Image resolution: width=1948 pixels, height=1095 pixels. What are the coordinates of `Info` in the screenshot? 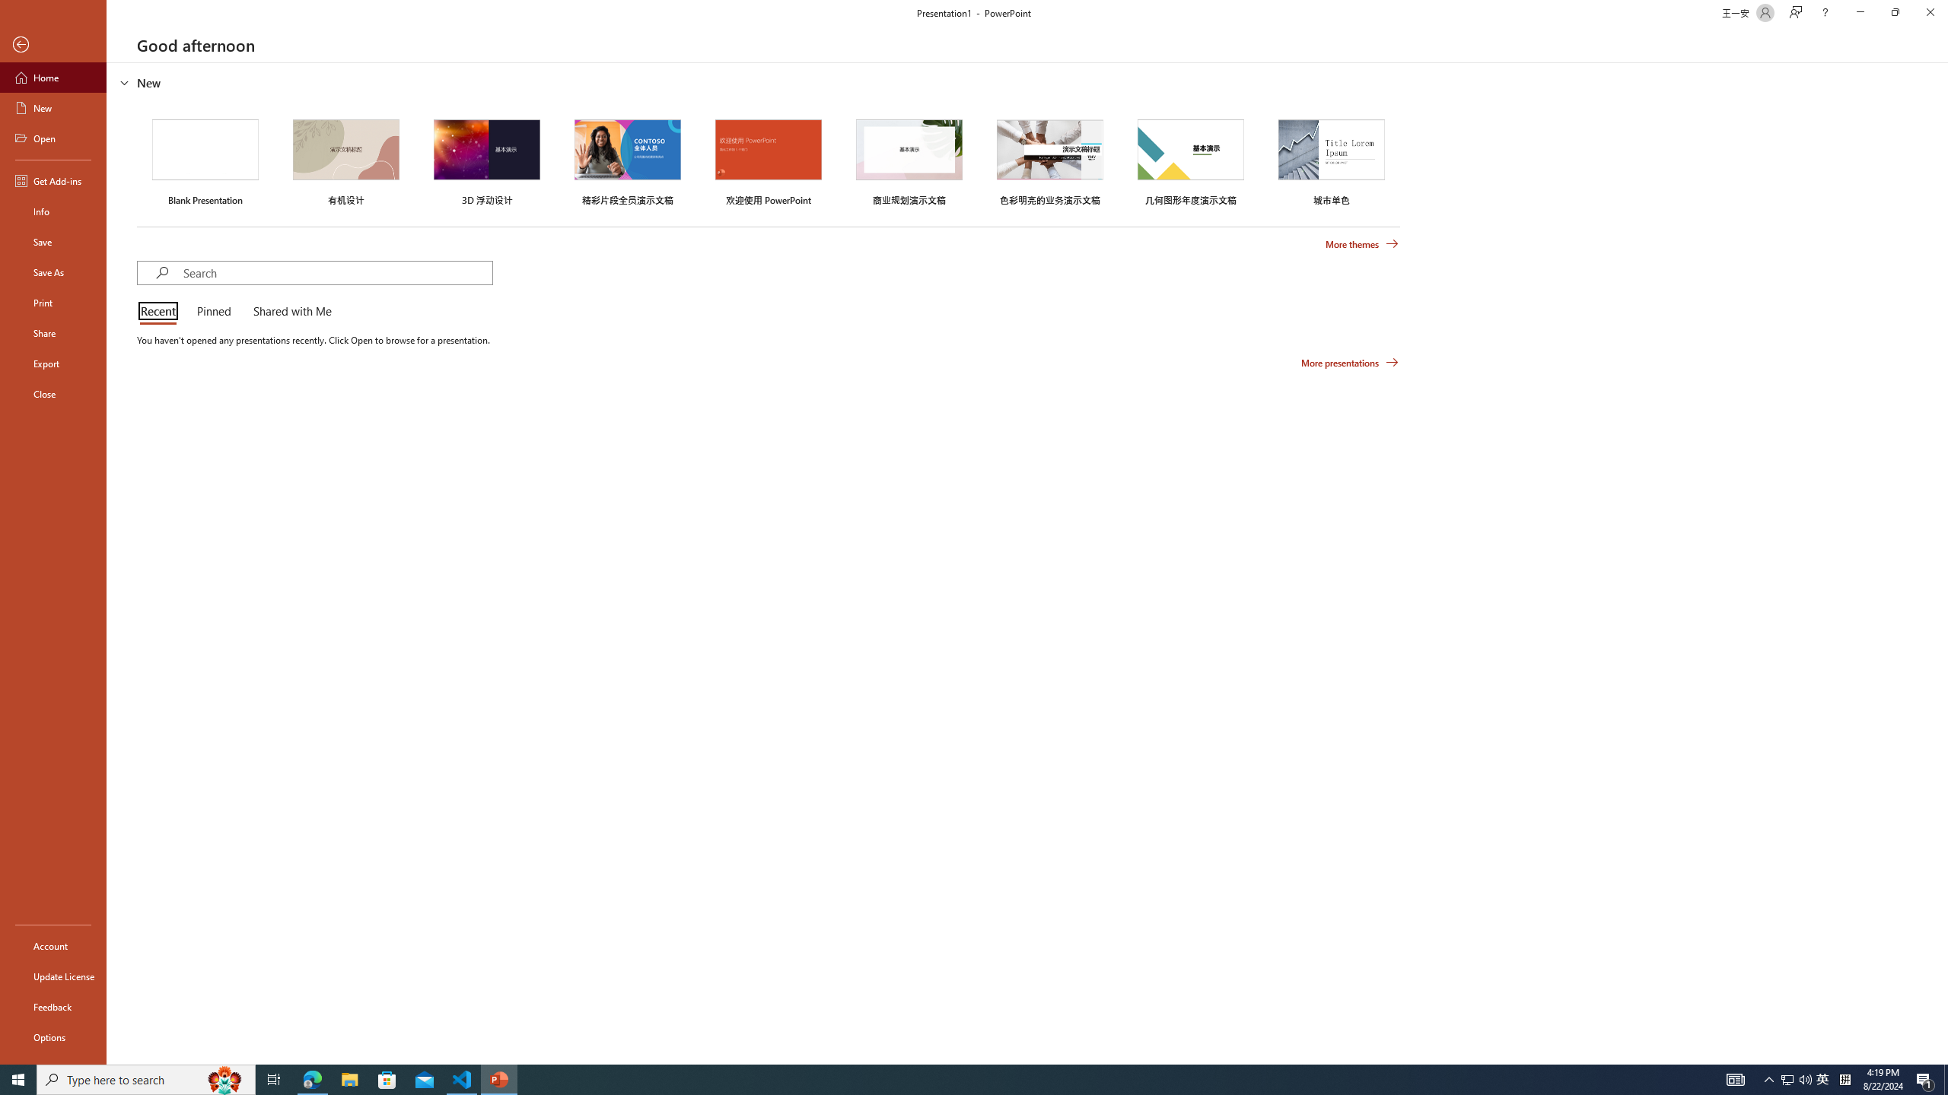 It's located at (53, 211).